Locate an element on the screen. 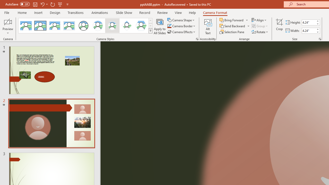 The image size is (329, 185). Row up is located at coordinates (150, 21).